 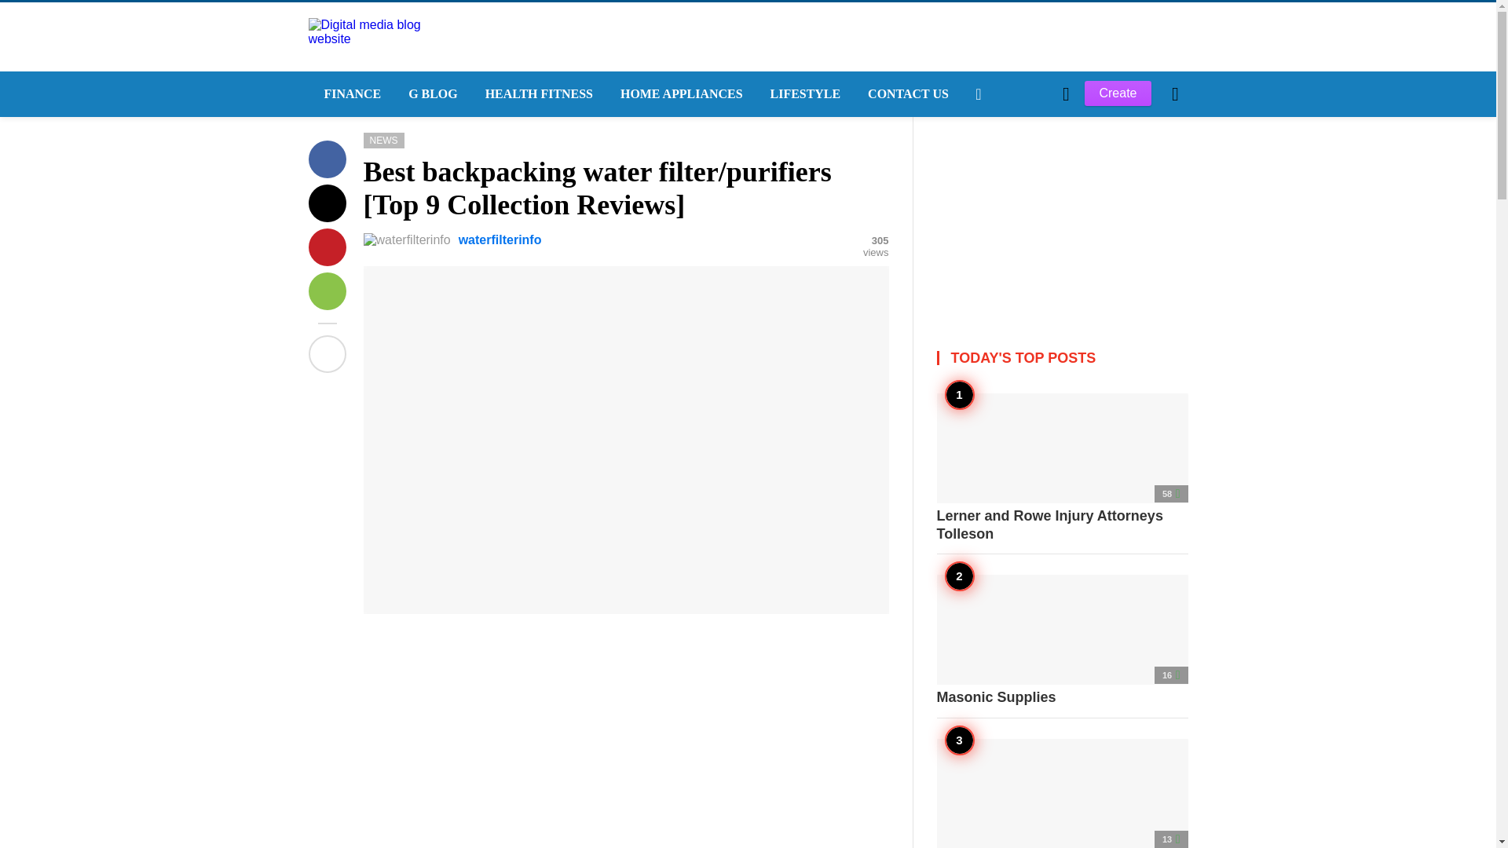 I want to click on LIFESTYLE, so click(x=804, y=94).